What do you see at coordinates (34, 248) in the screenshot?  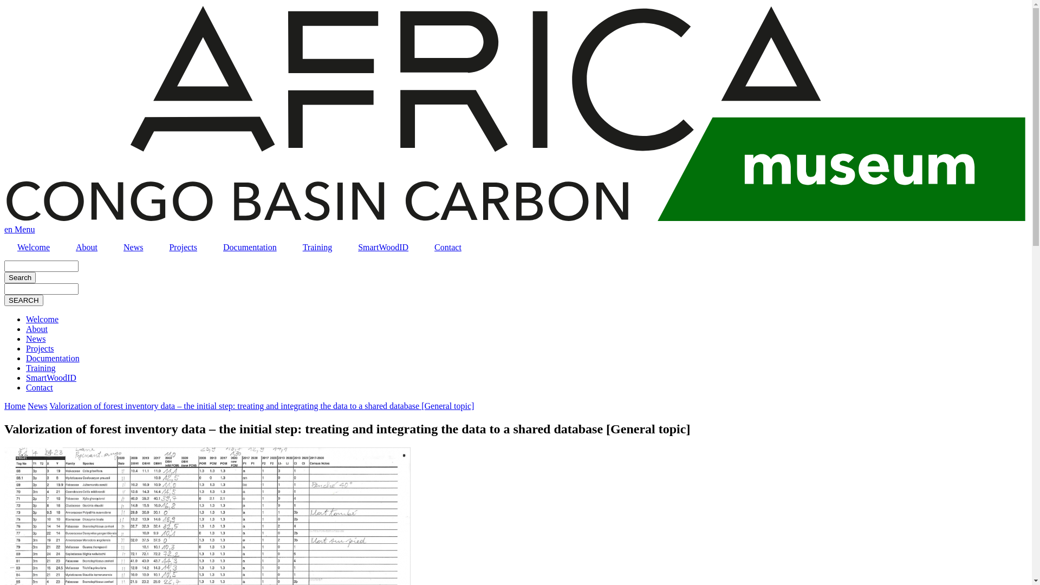 I see `Welcome` at bounding box center [34, 248].